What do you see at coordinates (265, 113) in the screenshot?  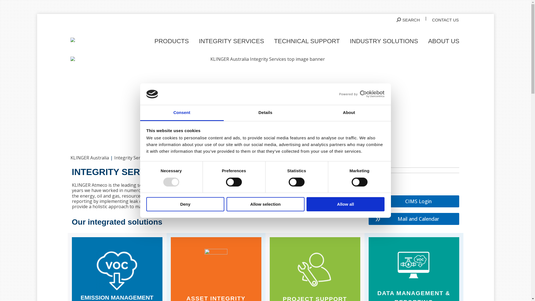 I see `Details` at bounding box center [265, 113].